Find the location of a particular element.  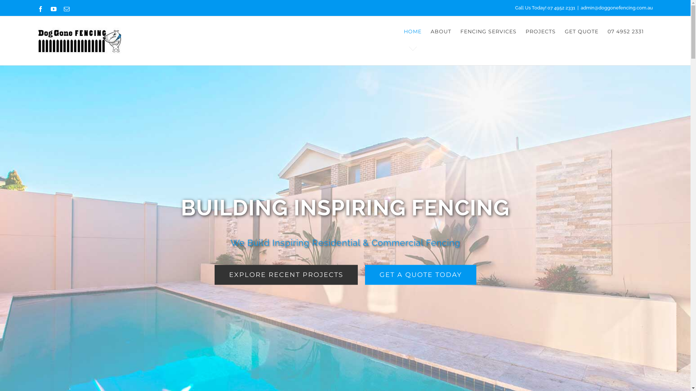

Email is located at coordinates (67, 9).